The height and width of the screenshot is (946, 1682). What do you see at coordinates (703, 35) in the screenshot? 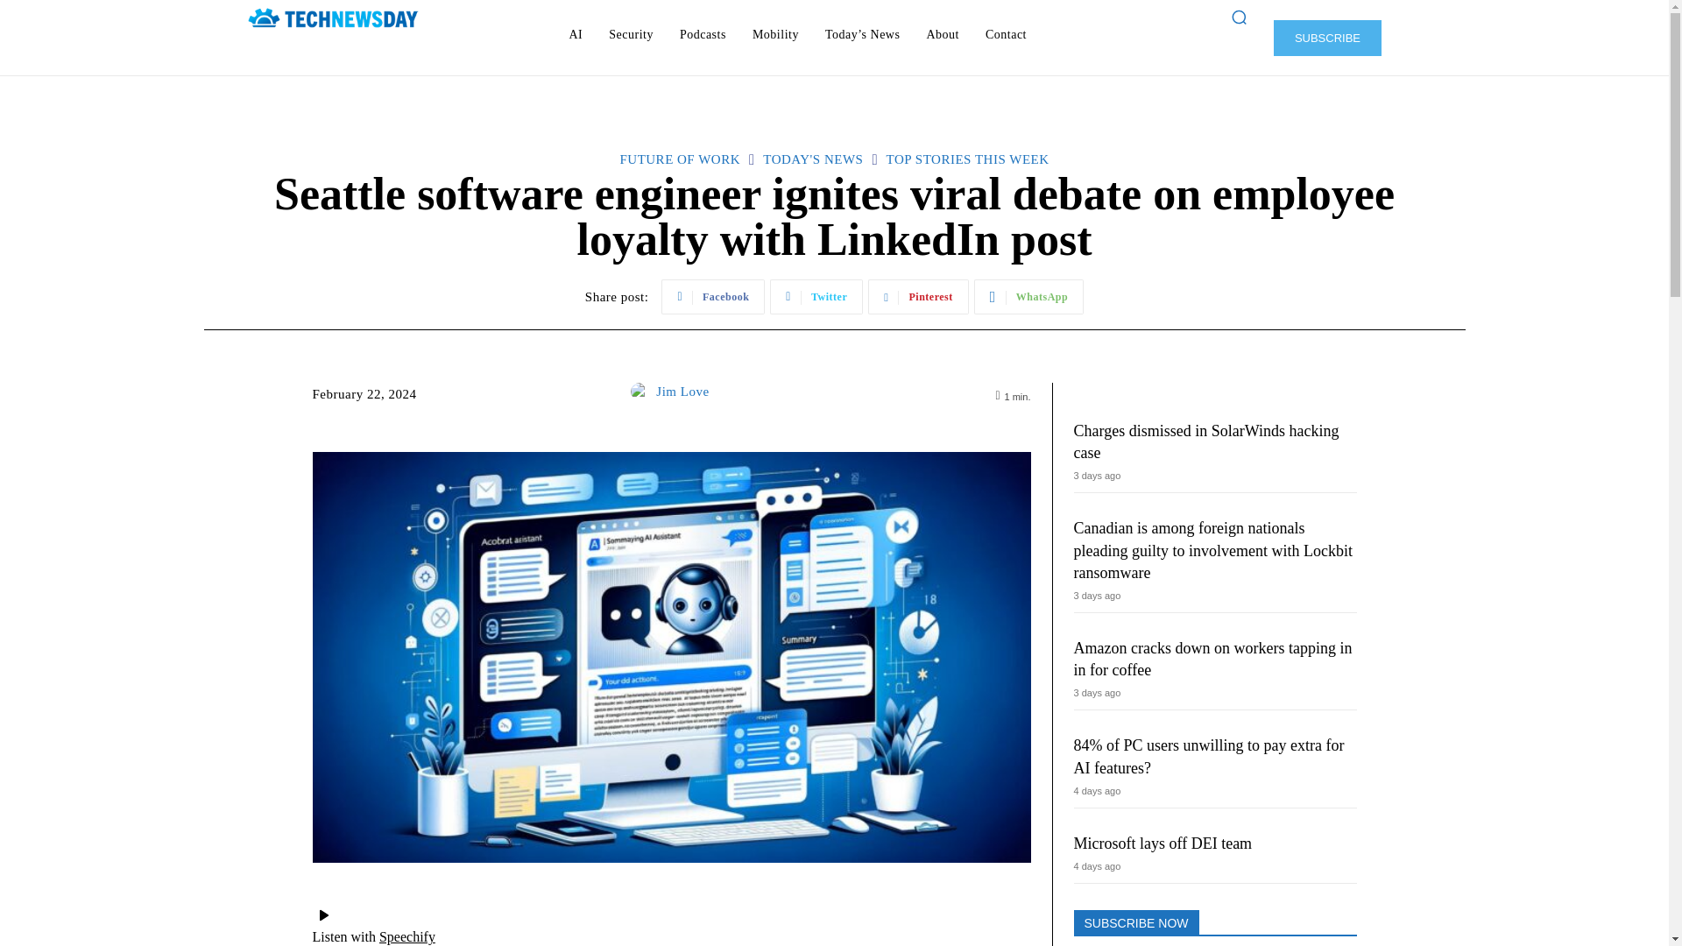
I see `Podcasts` at bounding box center [703, 35].